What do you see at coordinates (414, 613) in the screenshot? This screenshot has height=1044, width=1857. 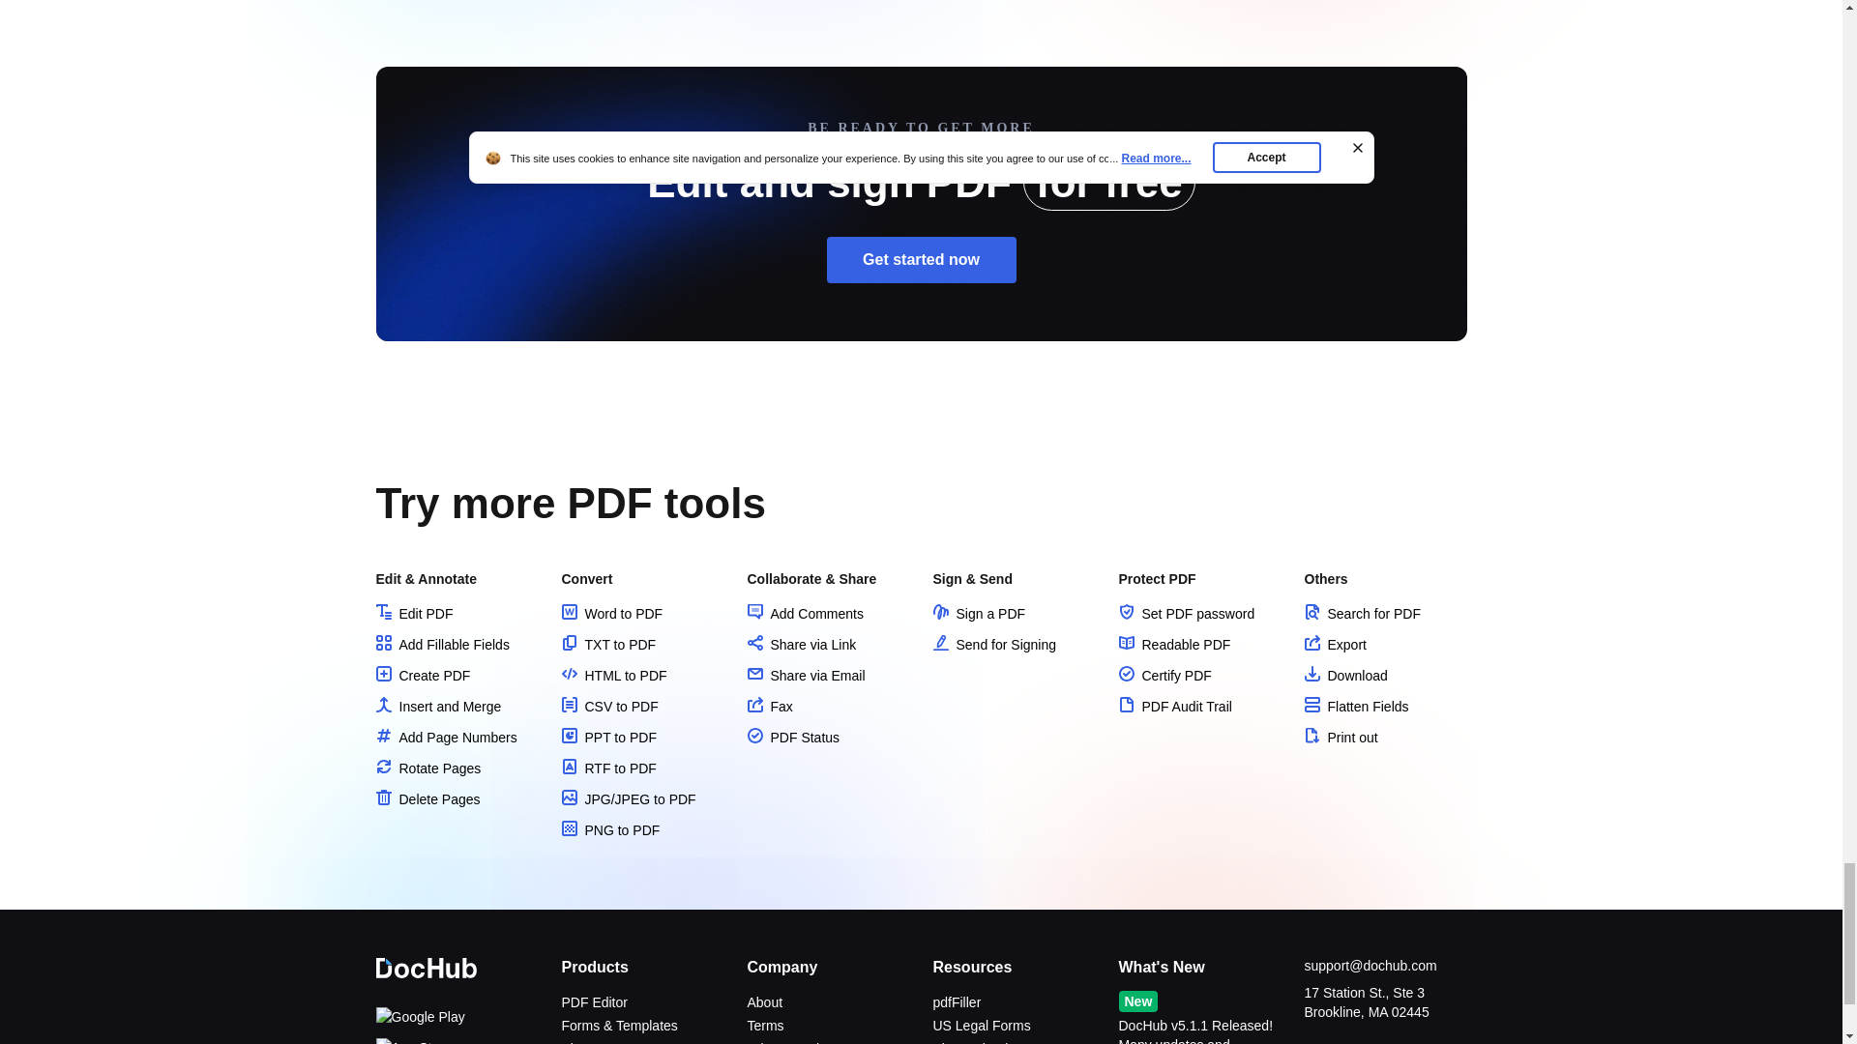 I see `Edit PDF` at bounding box center [414, 613].